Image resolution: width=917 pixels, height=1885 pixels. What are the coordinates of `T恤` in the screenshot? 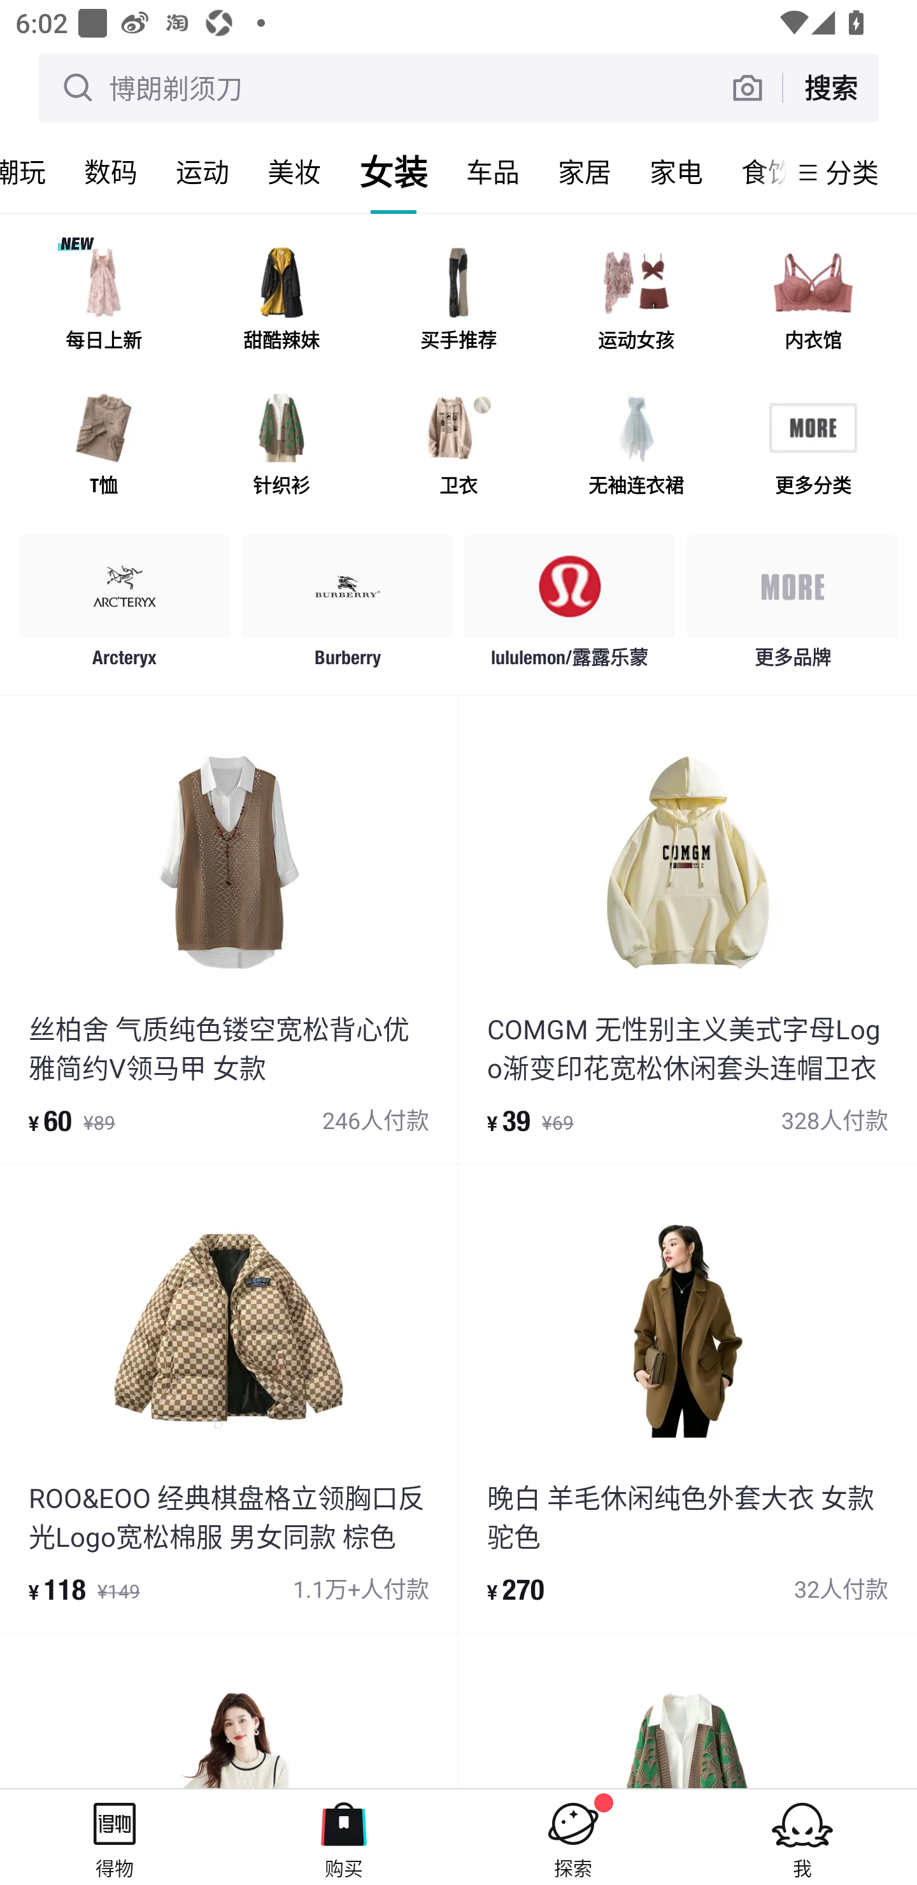 It's located at (104, 447).